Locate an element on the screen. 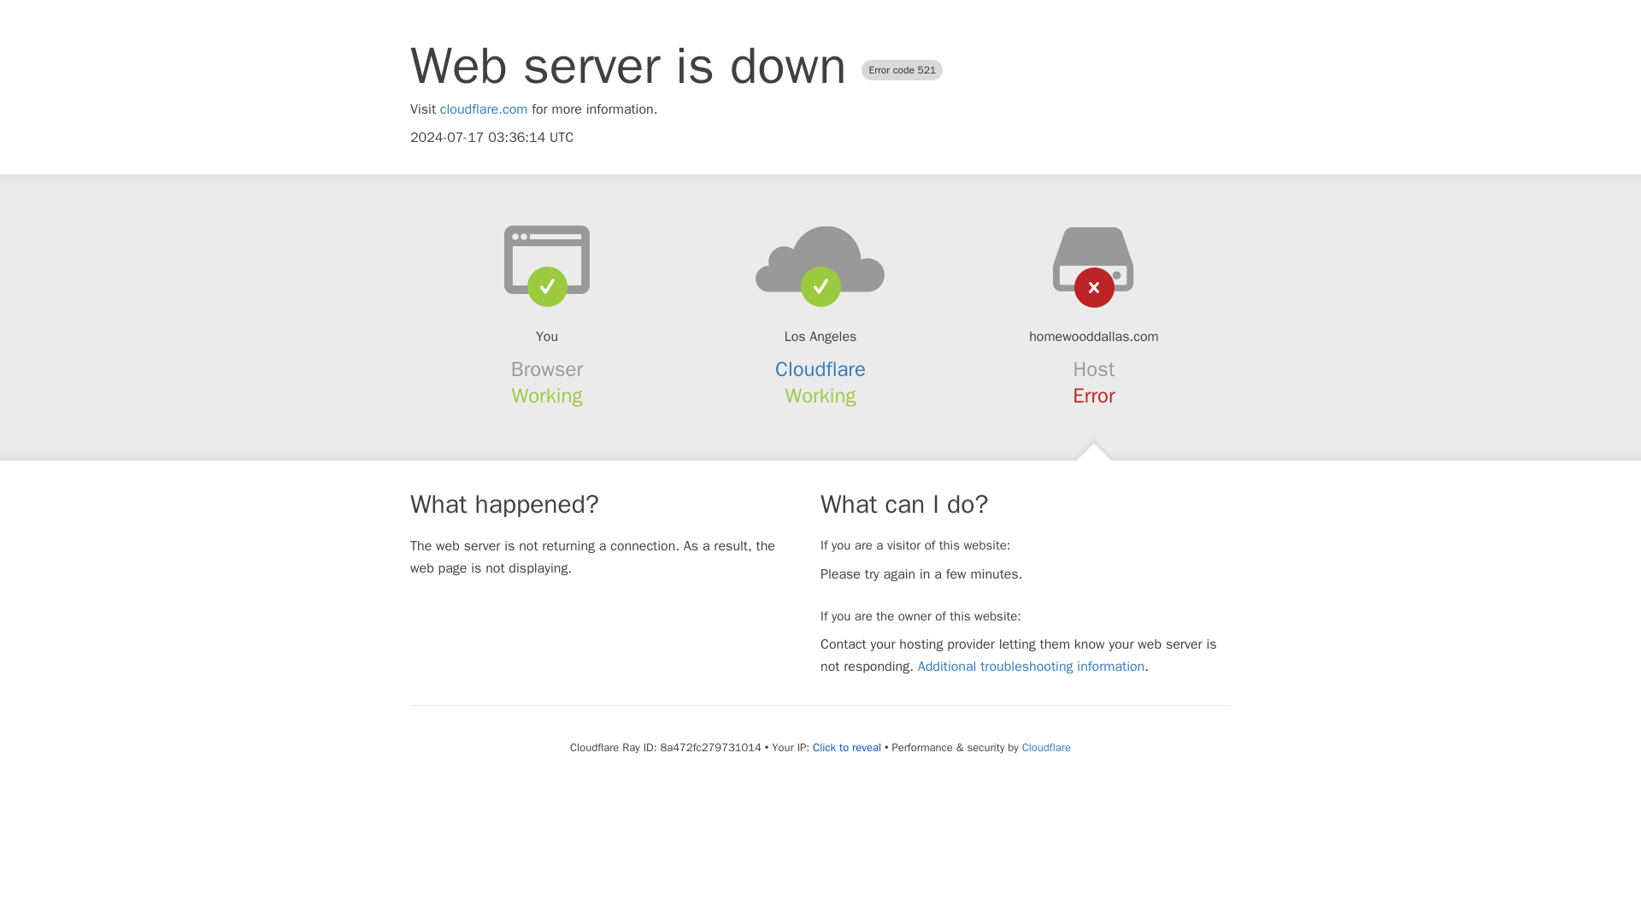 This screenshot has height=923, width=1641. Cloudflare is located at coordinates (820, 369).